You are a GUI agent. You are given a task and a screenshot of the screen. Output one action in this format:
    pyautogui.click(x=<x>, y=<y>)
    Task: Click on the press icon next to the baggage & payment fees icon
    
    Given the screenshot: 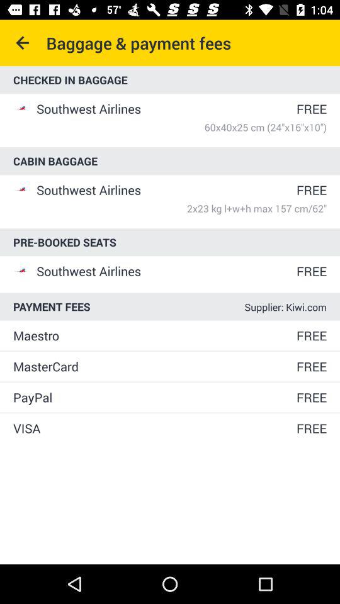 What is the action you would take?
    pyautogui.click(x=23, y=43)
    